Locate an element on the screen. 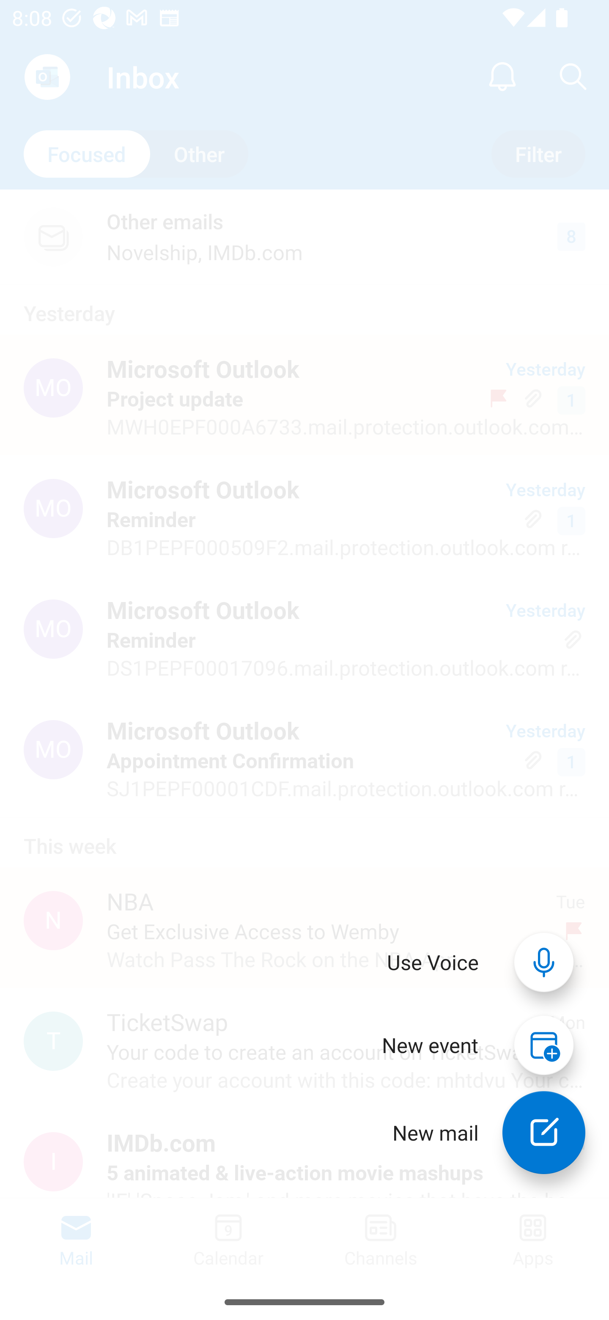 Image resolution: width=609 pixels, height=1320 pixels. Use Voice is located at coordinates (433, 962).